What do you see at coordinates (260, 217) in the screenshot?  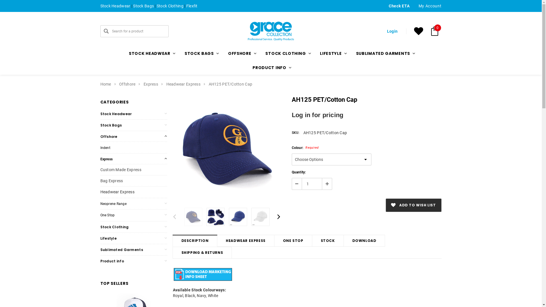 I see `AH125 PET/Cotton Cap` at bounding box center [260, 217].